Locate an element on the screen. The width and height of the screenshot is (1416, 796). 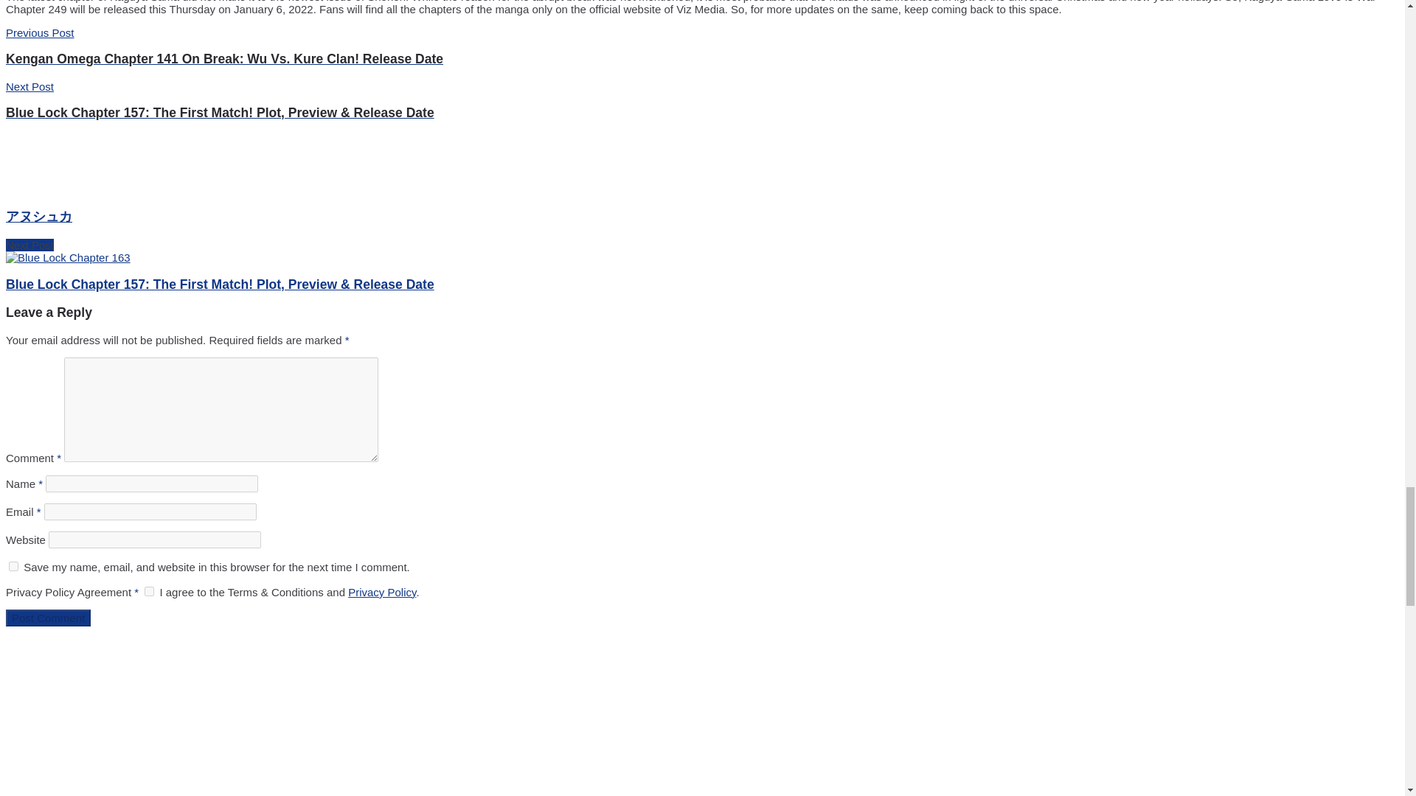
yes is located at coordinates (13, 566).